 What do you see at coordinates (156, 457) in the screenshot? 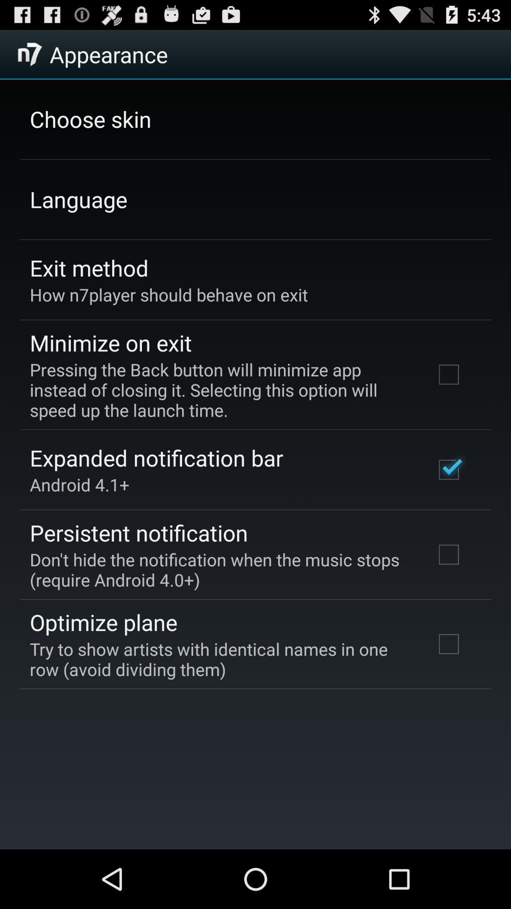
I see `tap the item above android 4.1+` at bounding box center [156, 457].